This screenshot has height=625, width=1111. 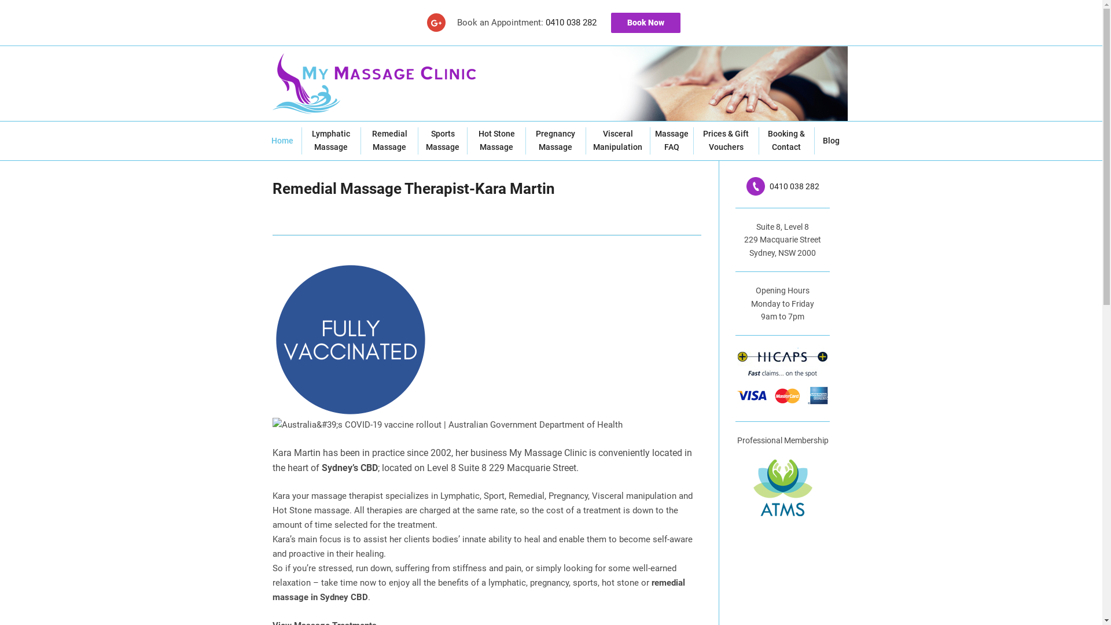 I want to click on Lymphatic Massage, so click(x=331, y=141).